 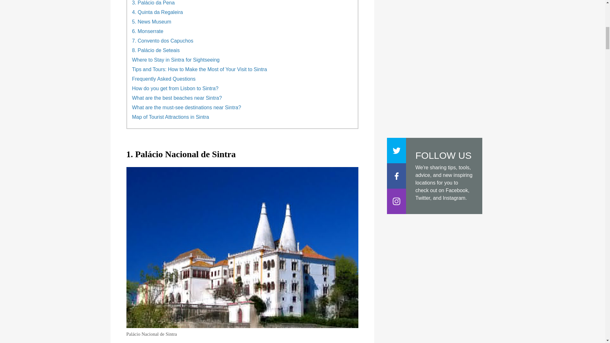 I want to click on 4. Quinta da Regaleira, so click(x=158, y=12).